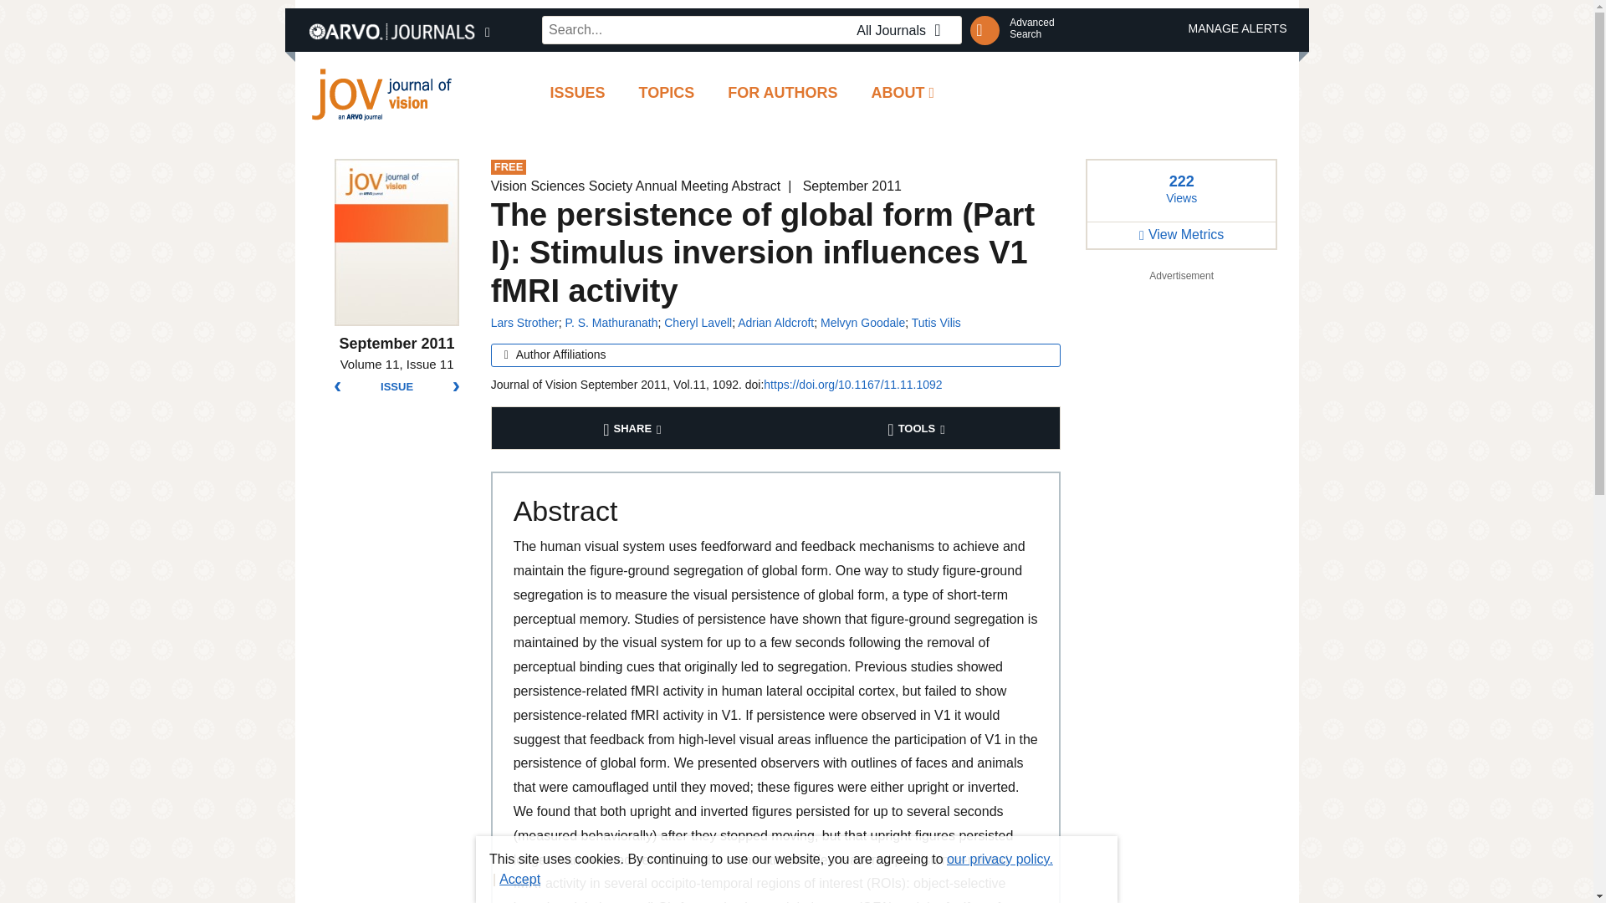 Image resolution: width=1606 pixels, height=903 pixels. I want to click on Cheryl Lavell, so click(698, 323).